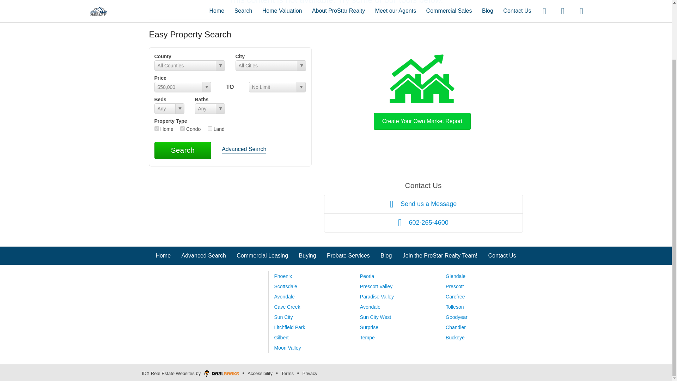 Image resolution: width=677 pixels, height=381 pixels. I want to click on Create Your Own Market Report, so click(422, 90).